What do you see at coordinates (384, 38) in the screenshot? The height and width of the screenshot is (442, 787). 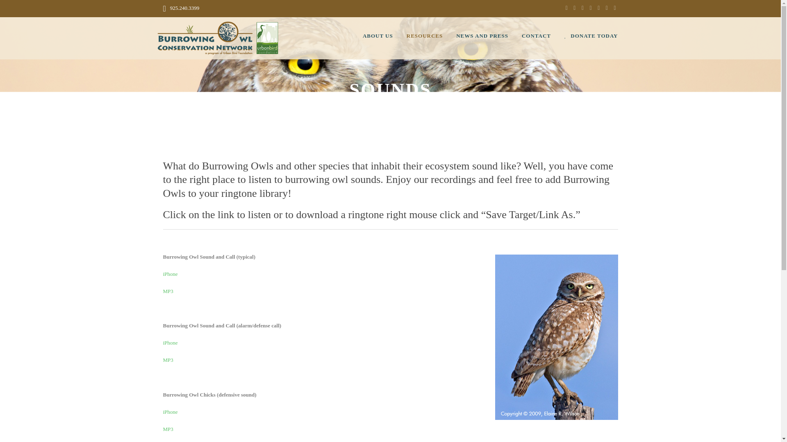 I see `ABOUT US` at bounding box center [384, 38].